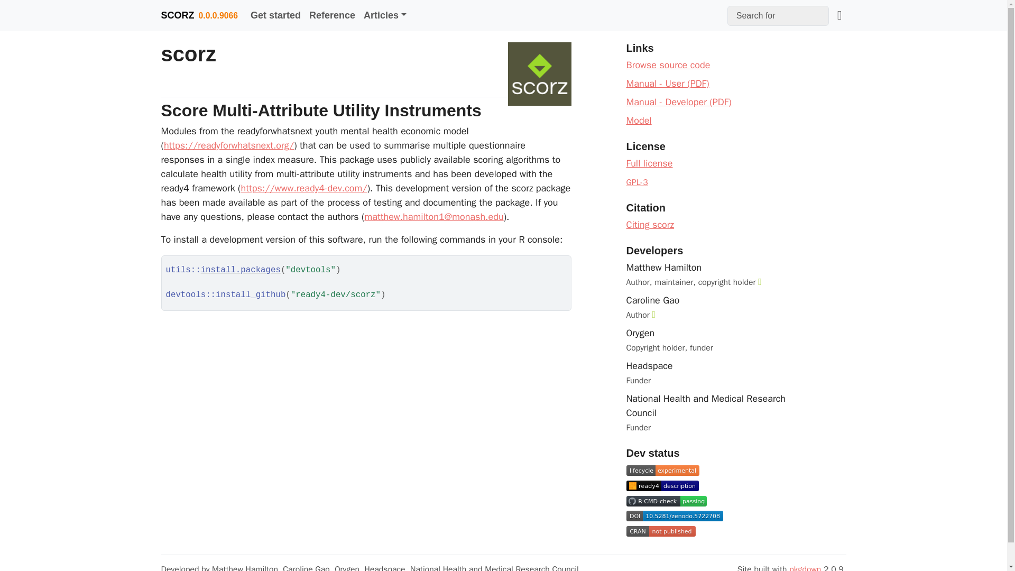 Image resolution: width=1015 pixels, height=571 pixels. Describe the element at coordinates (639, 121) in the screenshot. I see `Model` at that location.